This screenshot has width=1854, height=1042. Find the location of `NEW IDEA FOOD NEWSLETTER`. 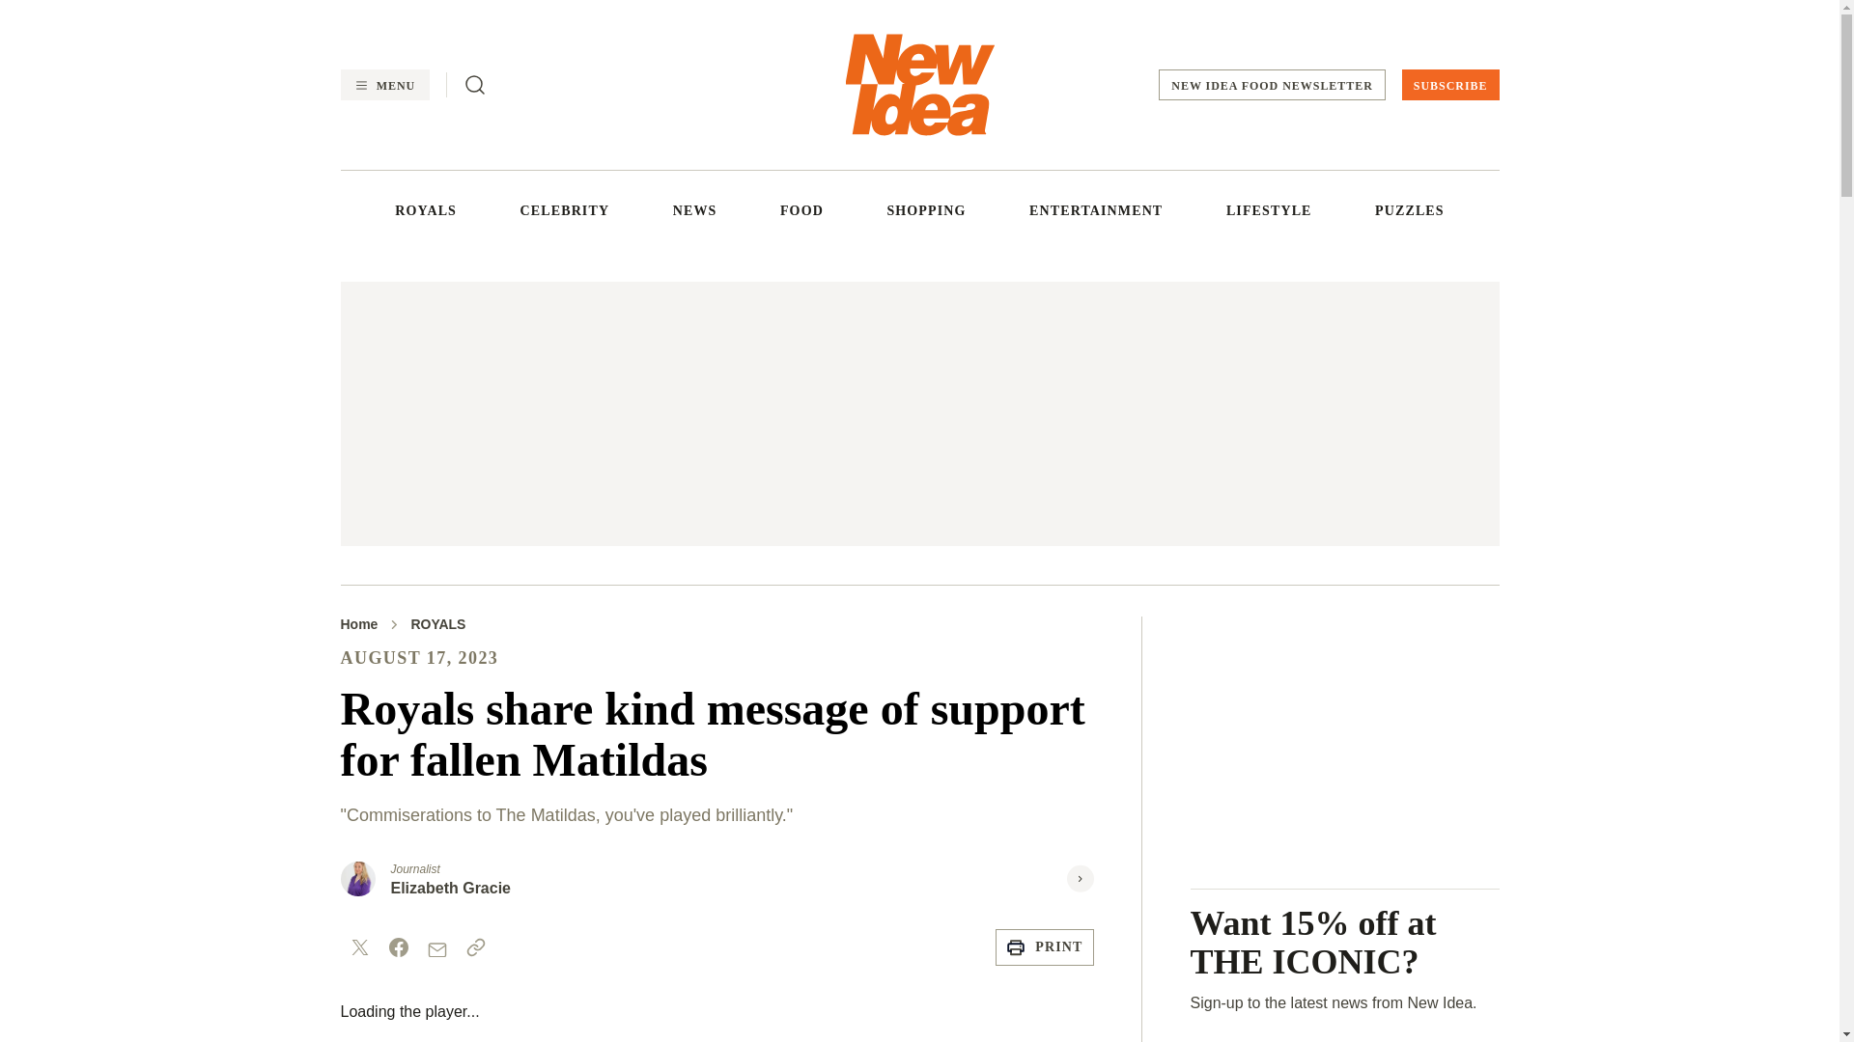

NEW IDEA FOOD NEWSLETTER is located at coordinates (1272, 85).